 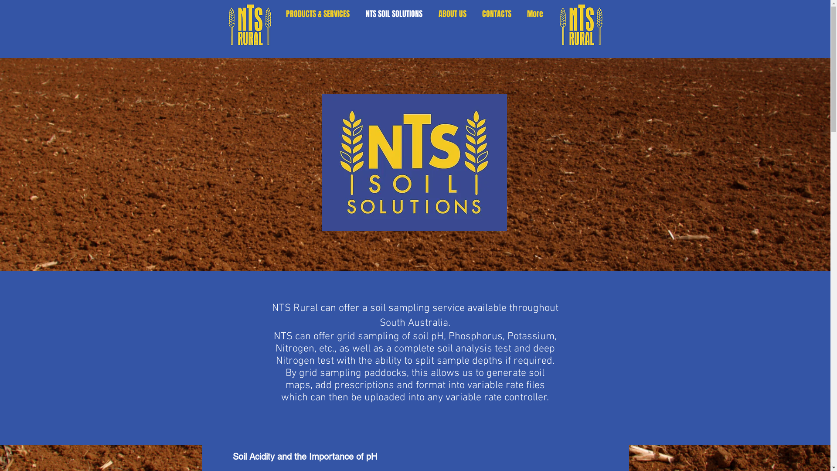 I want to click on Wix Weather, so click(x=378, y=36).